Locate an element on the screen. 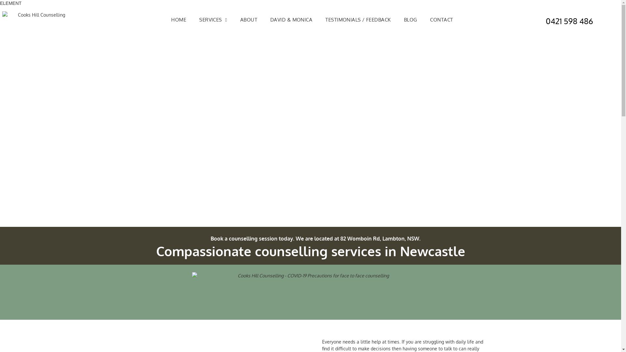 The height and width of the screenshot is (352, 626). CONTACT is located at coordinates (441, 20).